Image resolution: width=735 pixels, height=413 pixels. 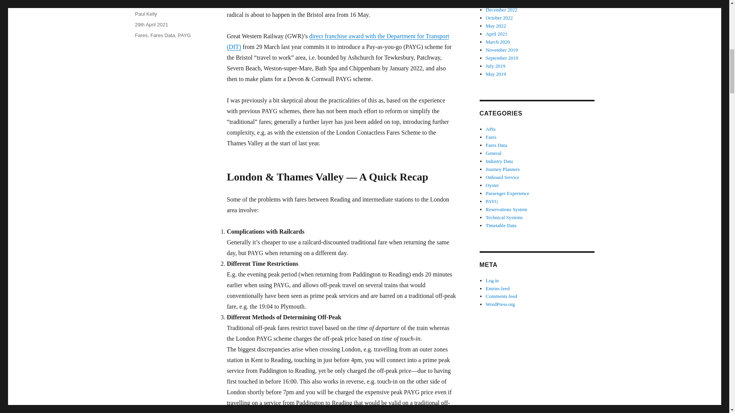 I want to click on 29th April 2021, so click(x=151, y=24).